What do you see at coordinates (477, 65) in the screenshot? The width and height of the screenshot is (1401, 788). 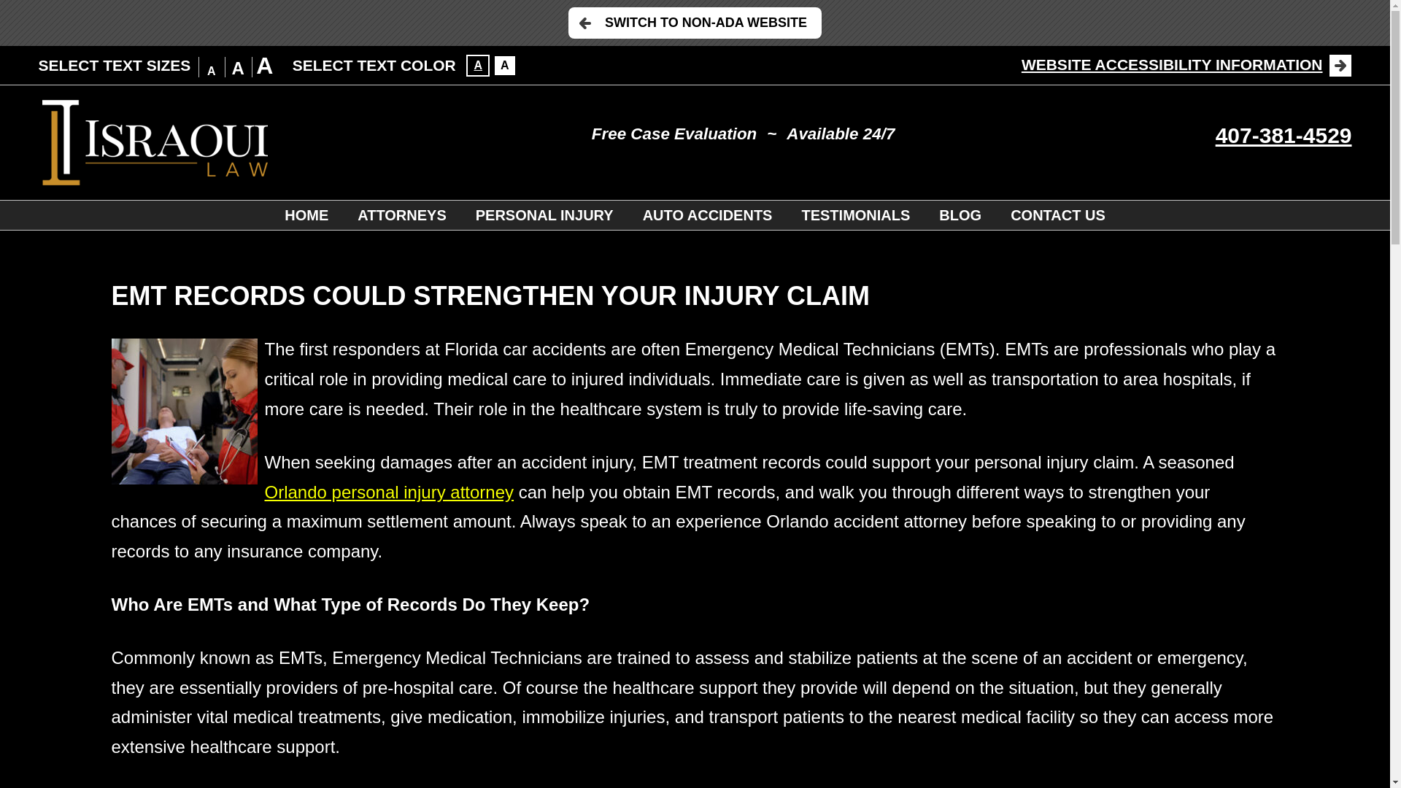 I see `Invert Colors` at bounding box center [477, 65].